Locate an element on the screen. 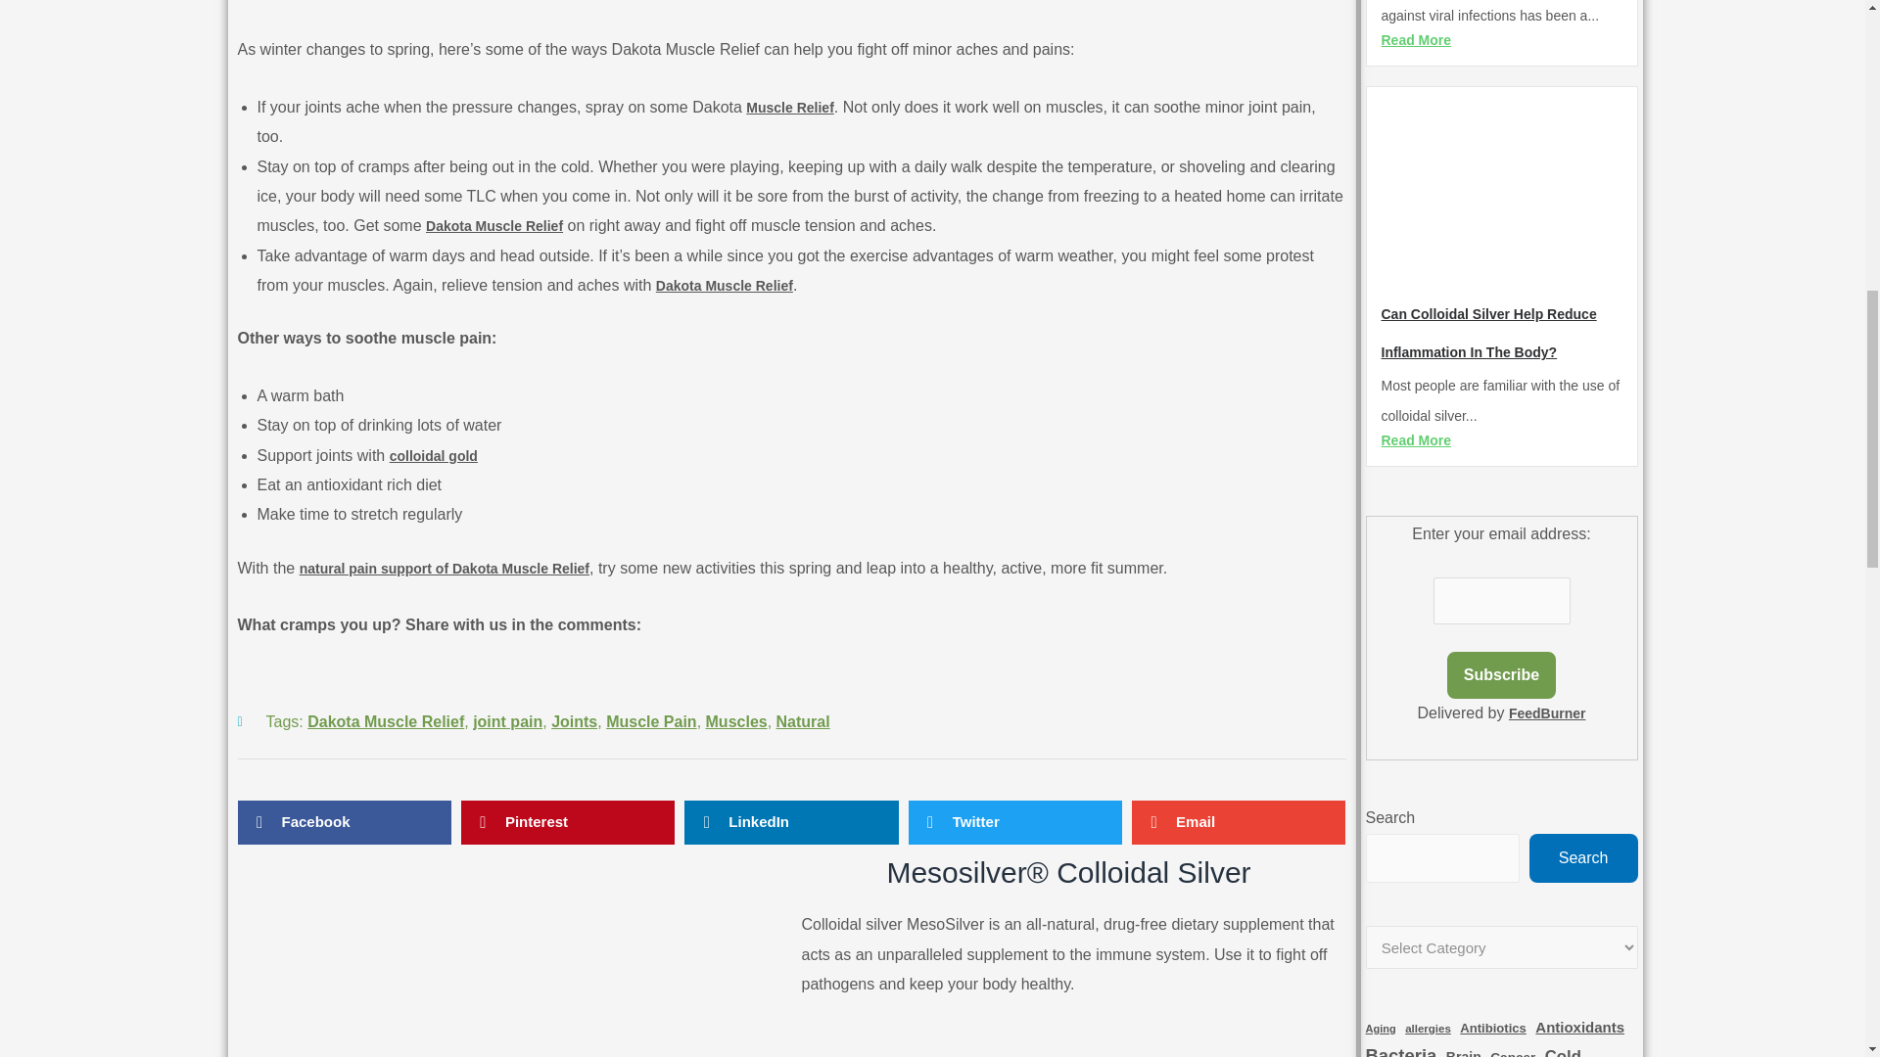 This screenshot has width=1880, height=1057. colloidal gold is located at coordinates (433, 456).